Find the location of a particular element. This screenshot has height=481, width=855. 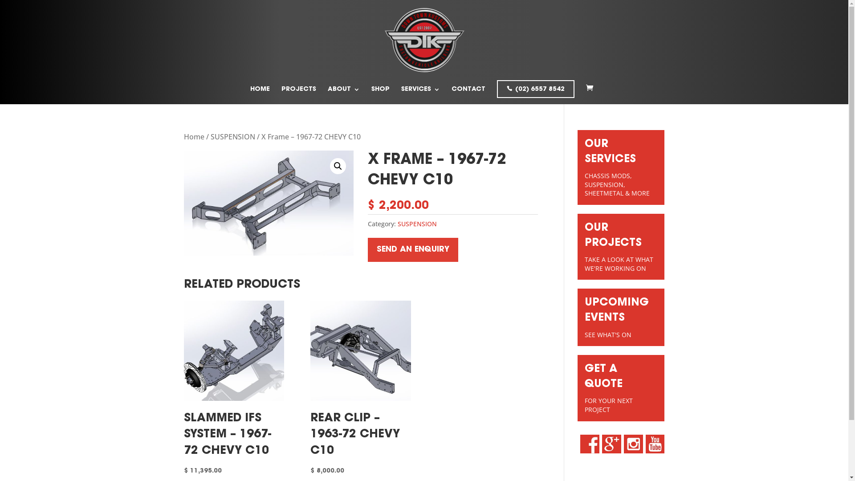

ABOUT is located at coordinates (344, 93).